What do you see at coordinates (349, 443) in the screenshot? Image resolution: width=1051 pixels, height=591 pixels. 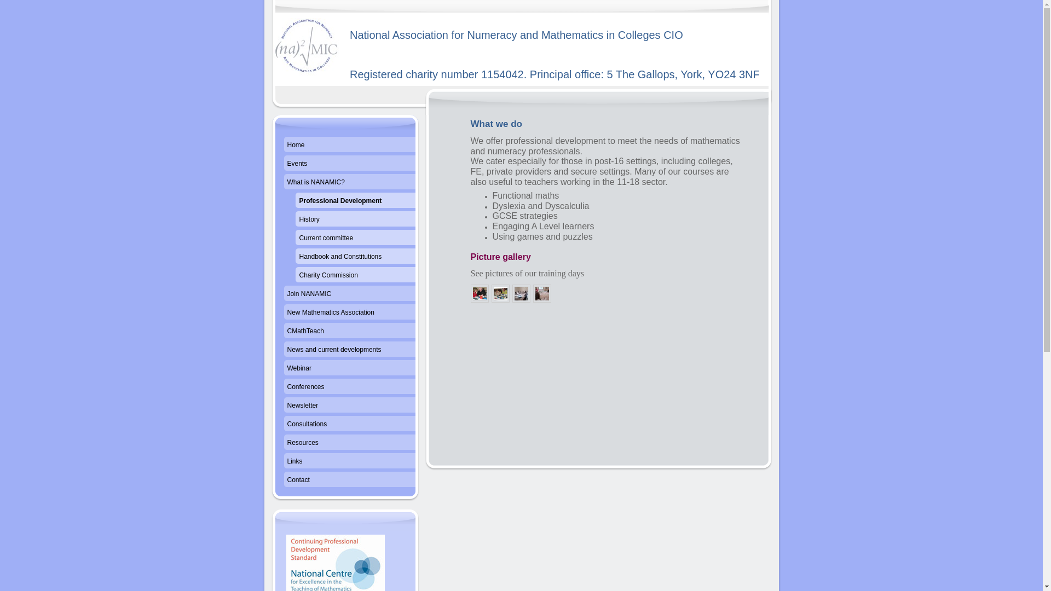 I see `Resources` at bounding box center [349, 443].